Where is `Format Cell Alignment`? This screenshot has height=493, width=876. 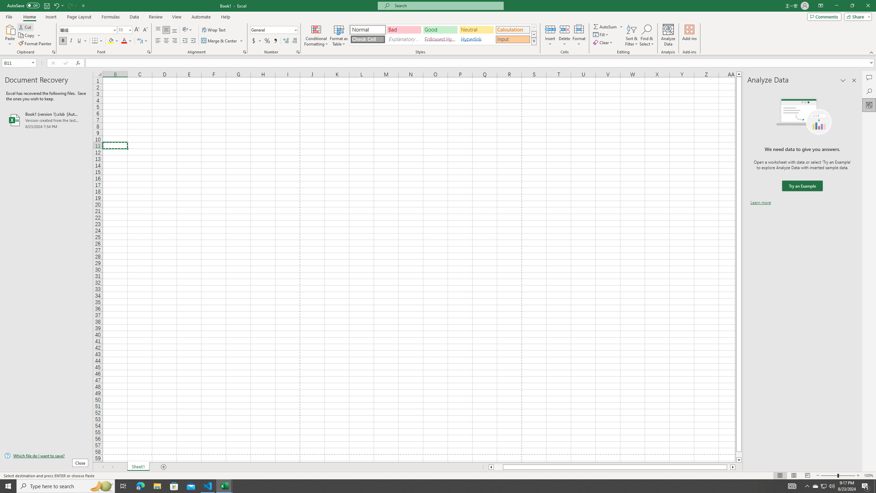
Format Cell Alignment is located at coordinates (244, 52).